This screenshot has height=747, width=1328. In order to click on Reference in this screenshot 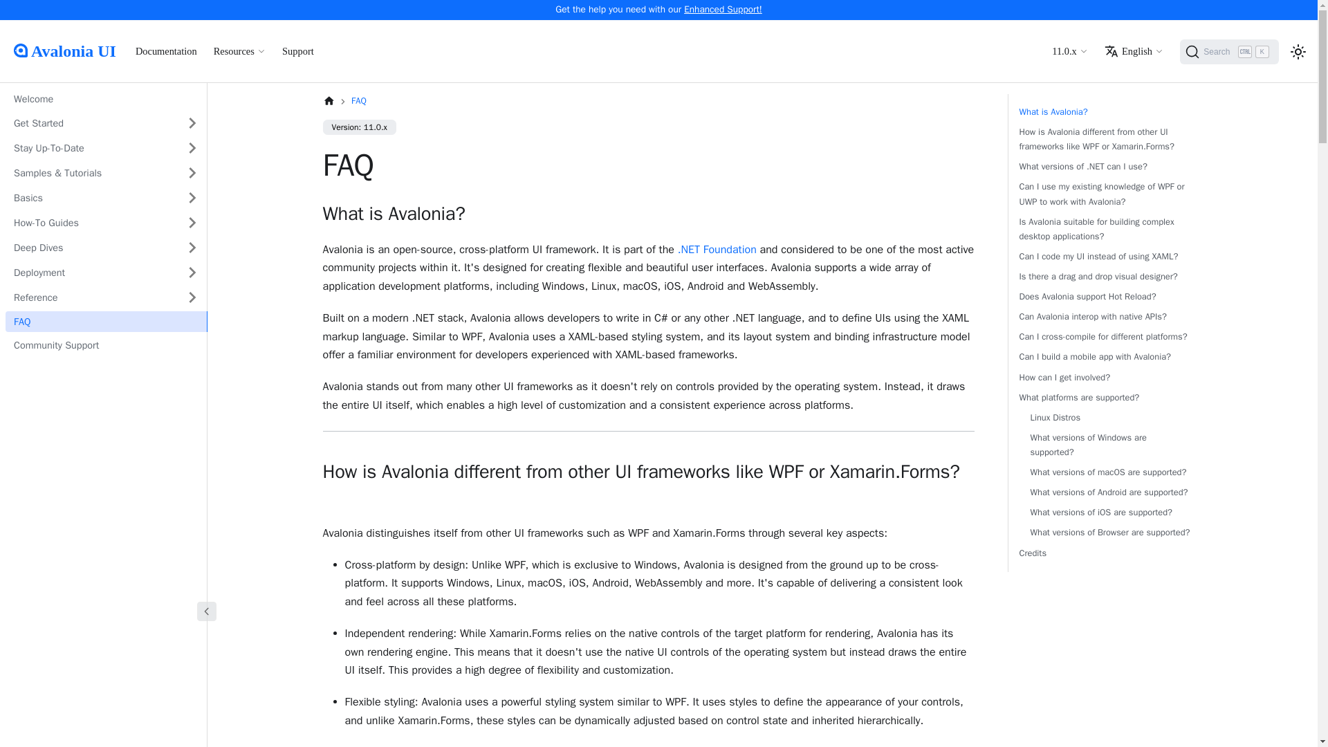, I will do `click(91, 198)`.